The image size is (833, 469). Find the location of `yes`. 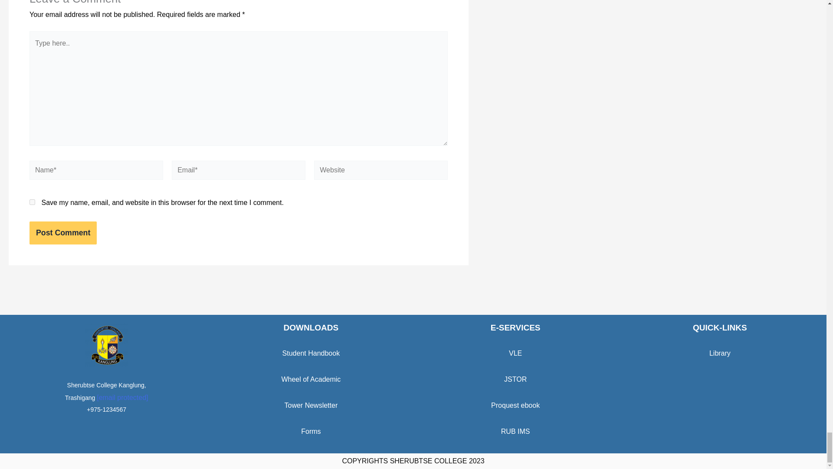

yes is located at coordinates (32, 202).